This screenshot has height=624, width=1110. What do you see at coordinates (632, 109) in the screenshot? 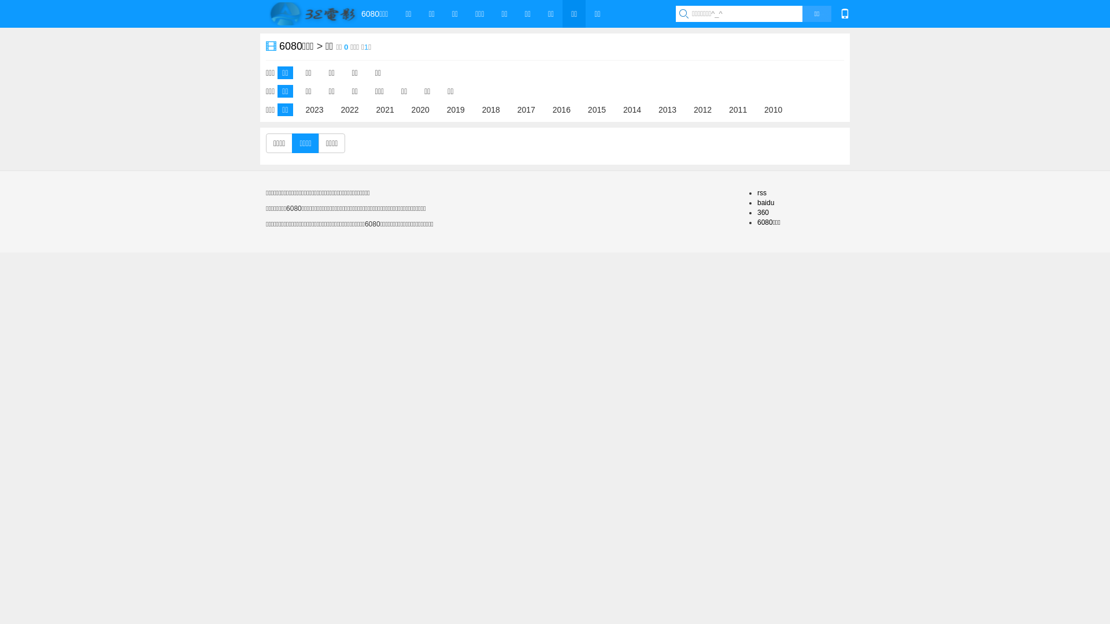
I see `2014` at bounding box center [632, 109].